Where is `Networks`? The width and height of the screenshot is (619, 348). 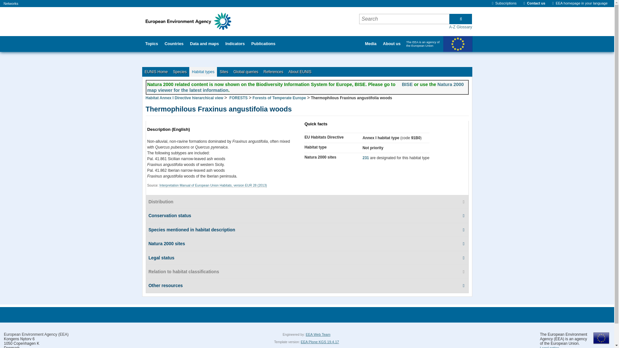
Networks is located at coordinates (11, 4).